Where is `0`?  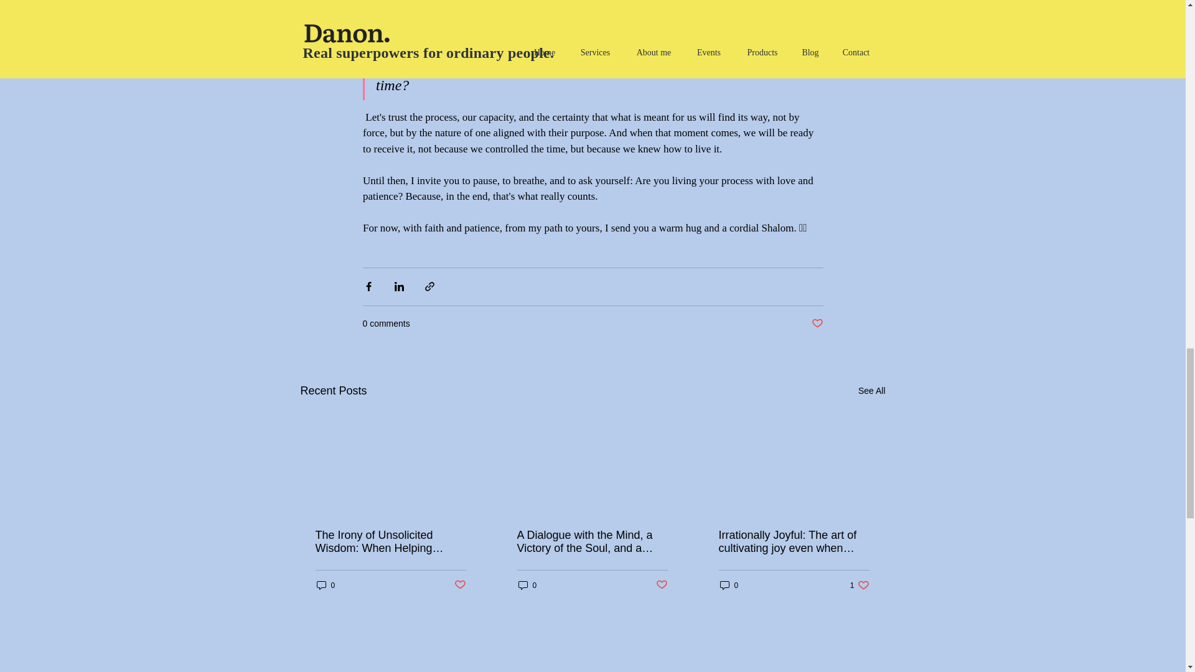
0 is located at coordinates (325, 585).